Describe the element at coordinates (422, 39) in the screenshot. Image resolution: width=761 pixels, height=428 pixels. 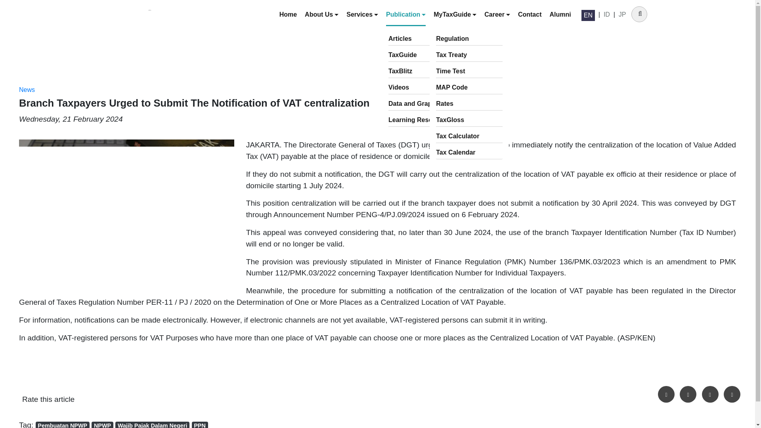
I see `Articles` at that location.